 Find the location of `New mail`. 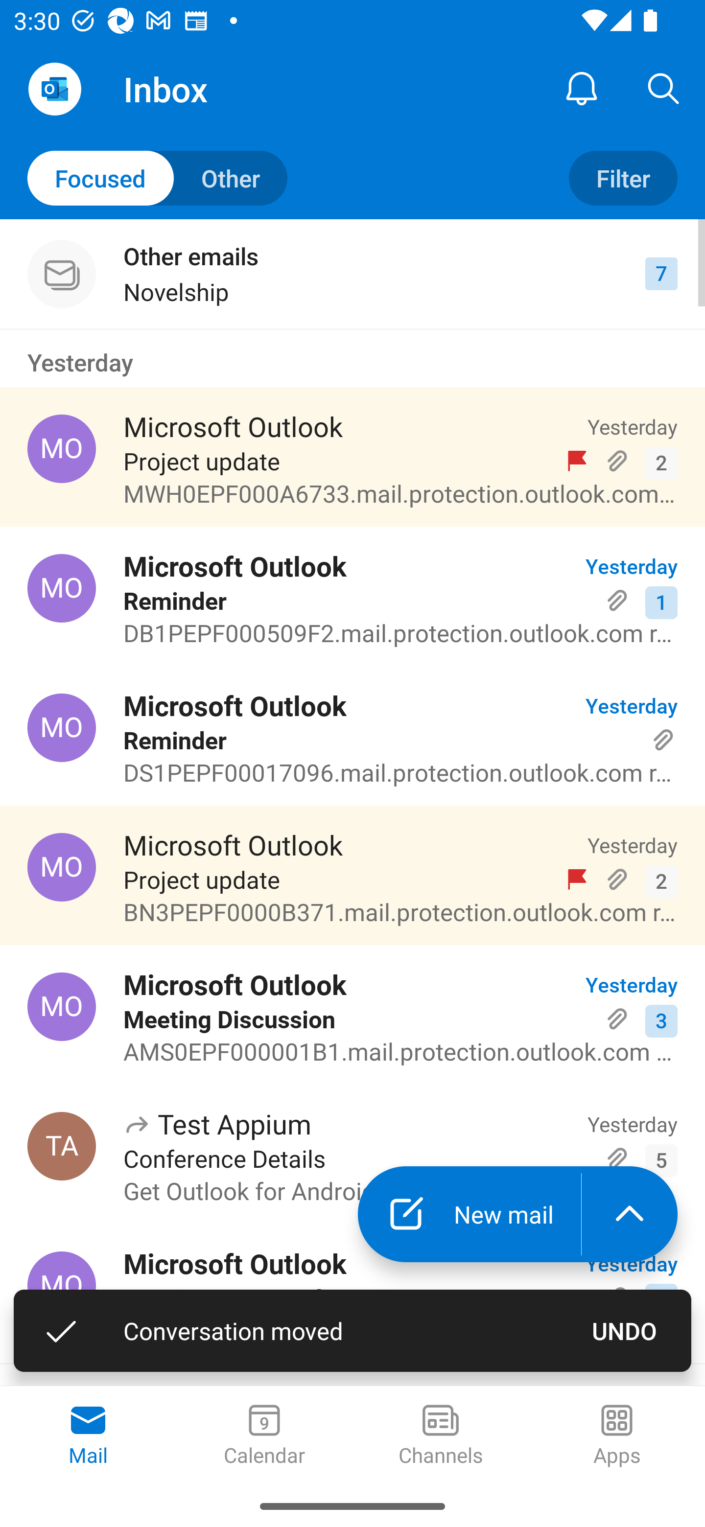

New mail is located at coordinates (469, 1215).